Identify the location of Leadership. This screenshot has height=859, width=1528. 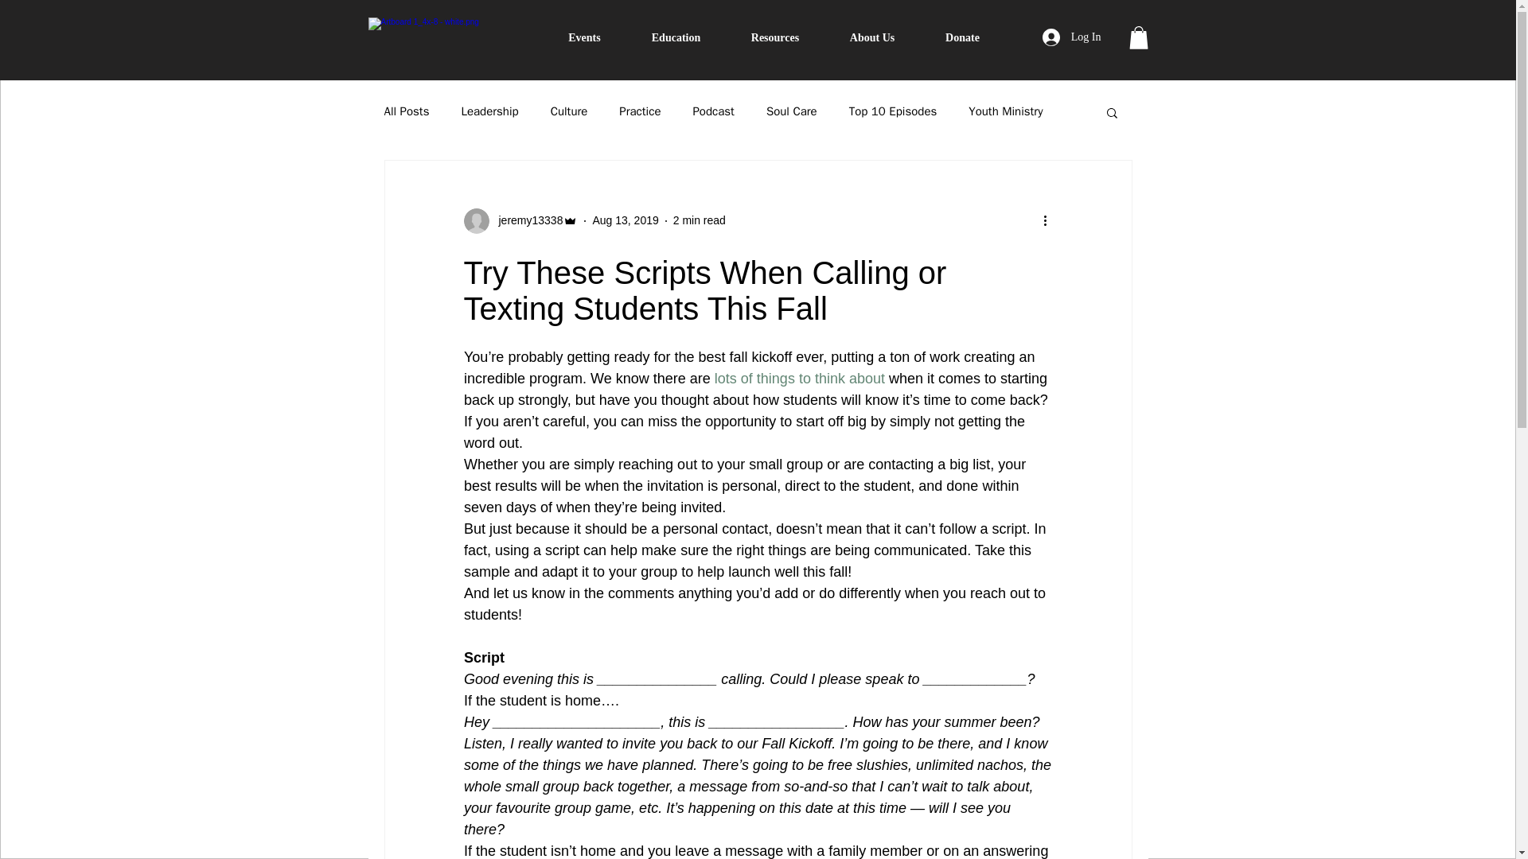
(489, 111).